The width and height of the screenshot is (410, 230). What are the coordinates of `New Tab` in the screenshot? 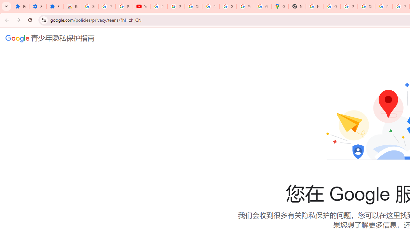 It's located at (297, 6).